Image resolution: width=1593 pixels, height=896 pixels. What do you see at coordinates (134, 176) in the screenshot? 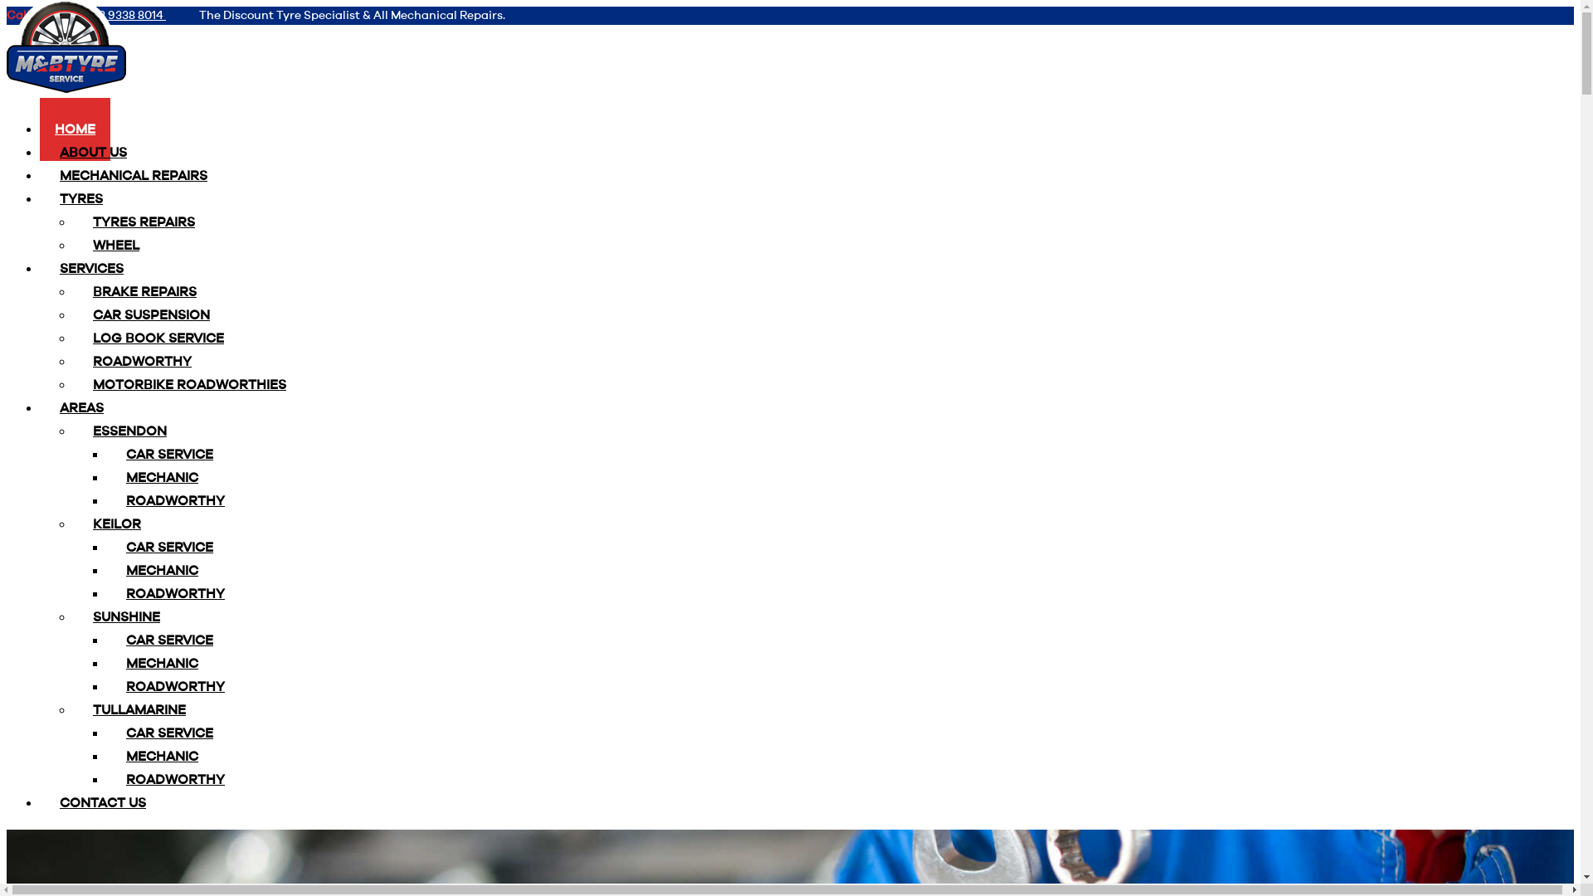
I see `MECHANICAL REPAIRS` at bounding box center [134, 176].